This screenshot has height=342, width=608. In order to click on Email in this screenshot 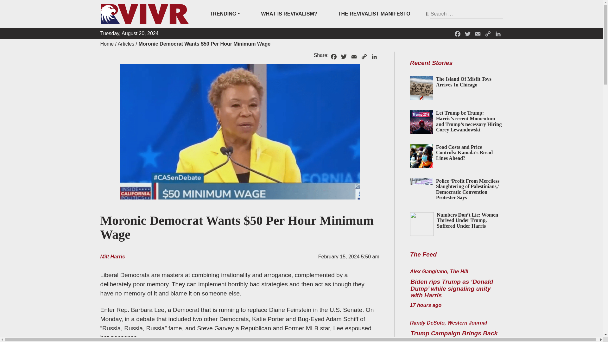, I will do `click(478, 33)`.